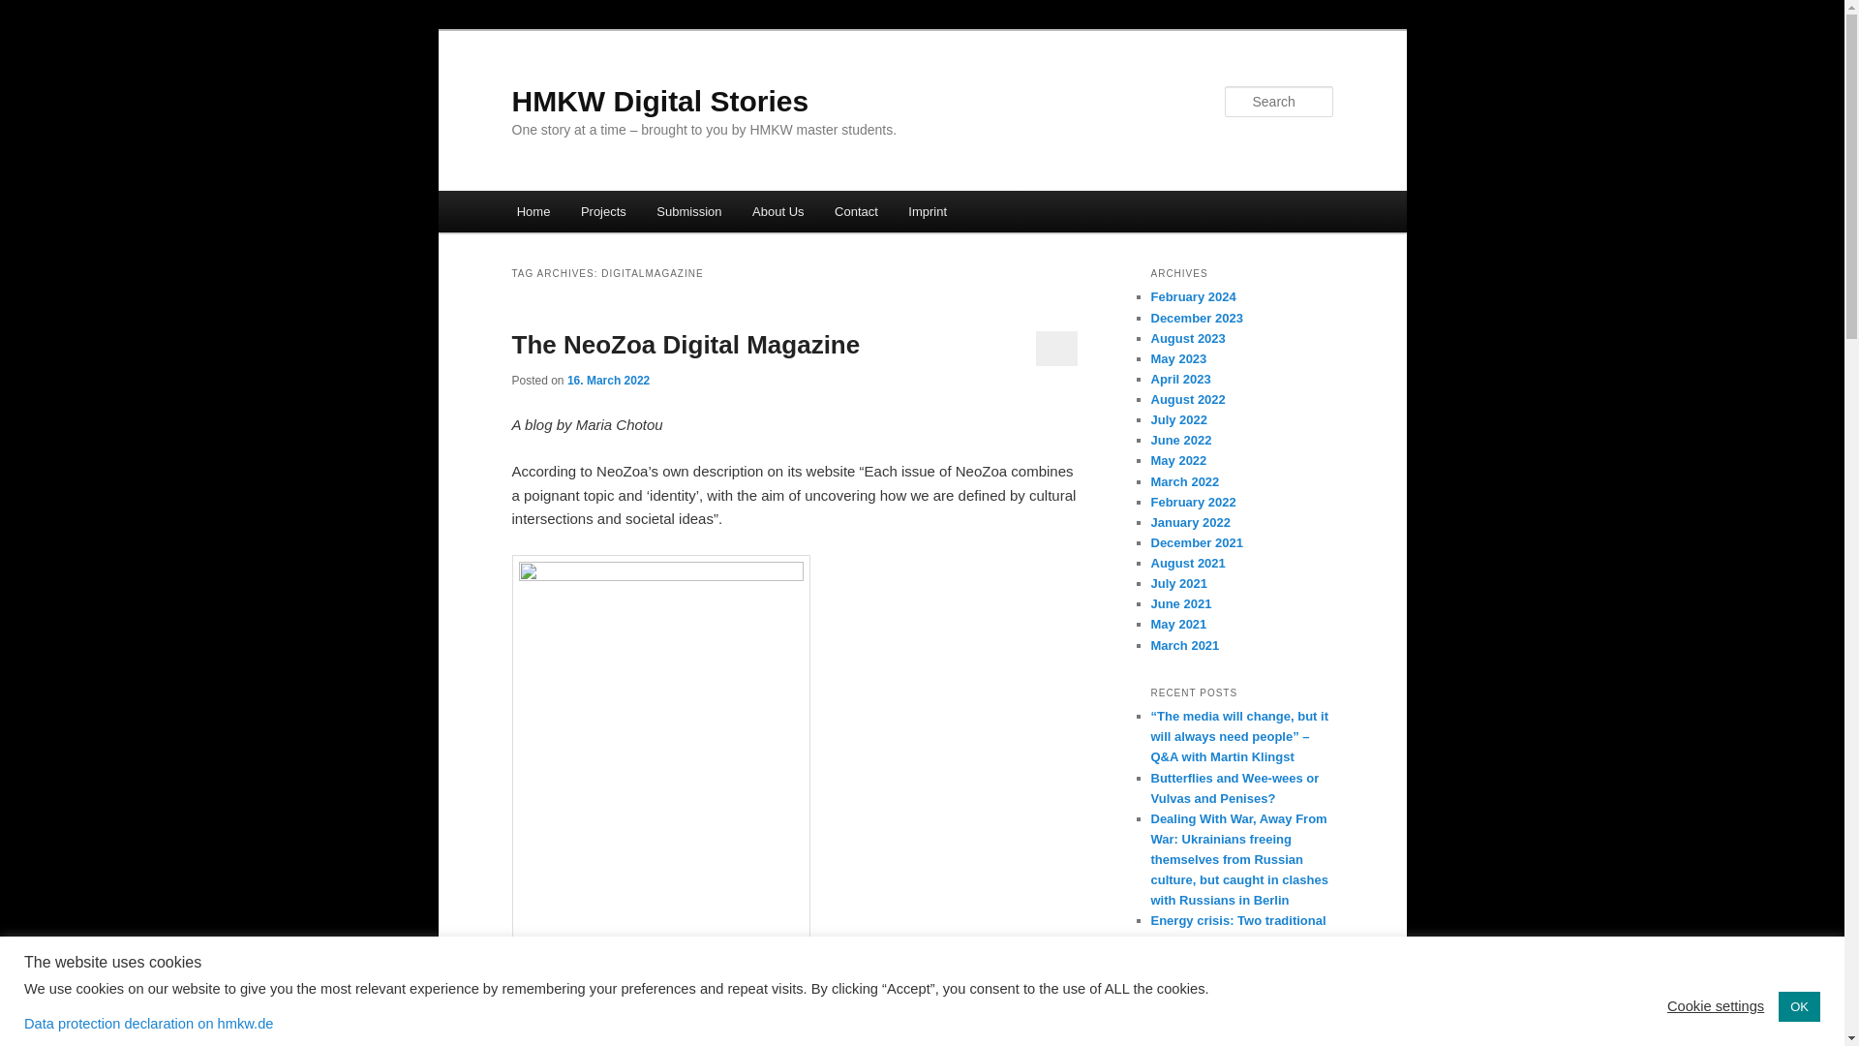 This screenshot has width=1859, height=1046. Describe the element at coordinates (1189, 522) in the screenshot. I see `January 2022` at that location.